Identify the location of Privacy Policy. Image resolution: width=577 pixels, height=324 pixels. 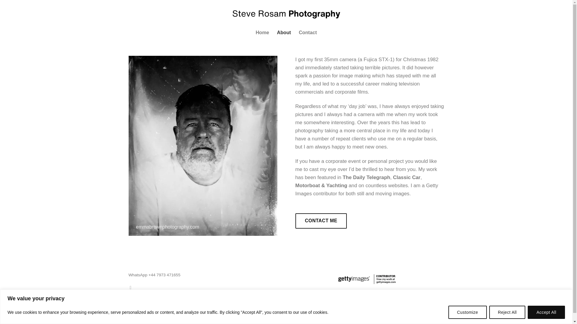
(236, 316).